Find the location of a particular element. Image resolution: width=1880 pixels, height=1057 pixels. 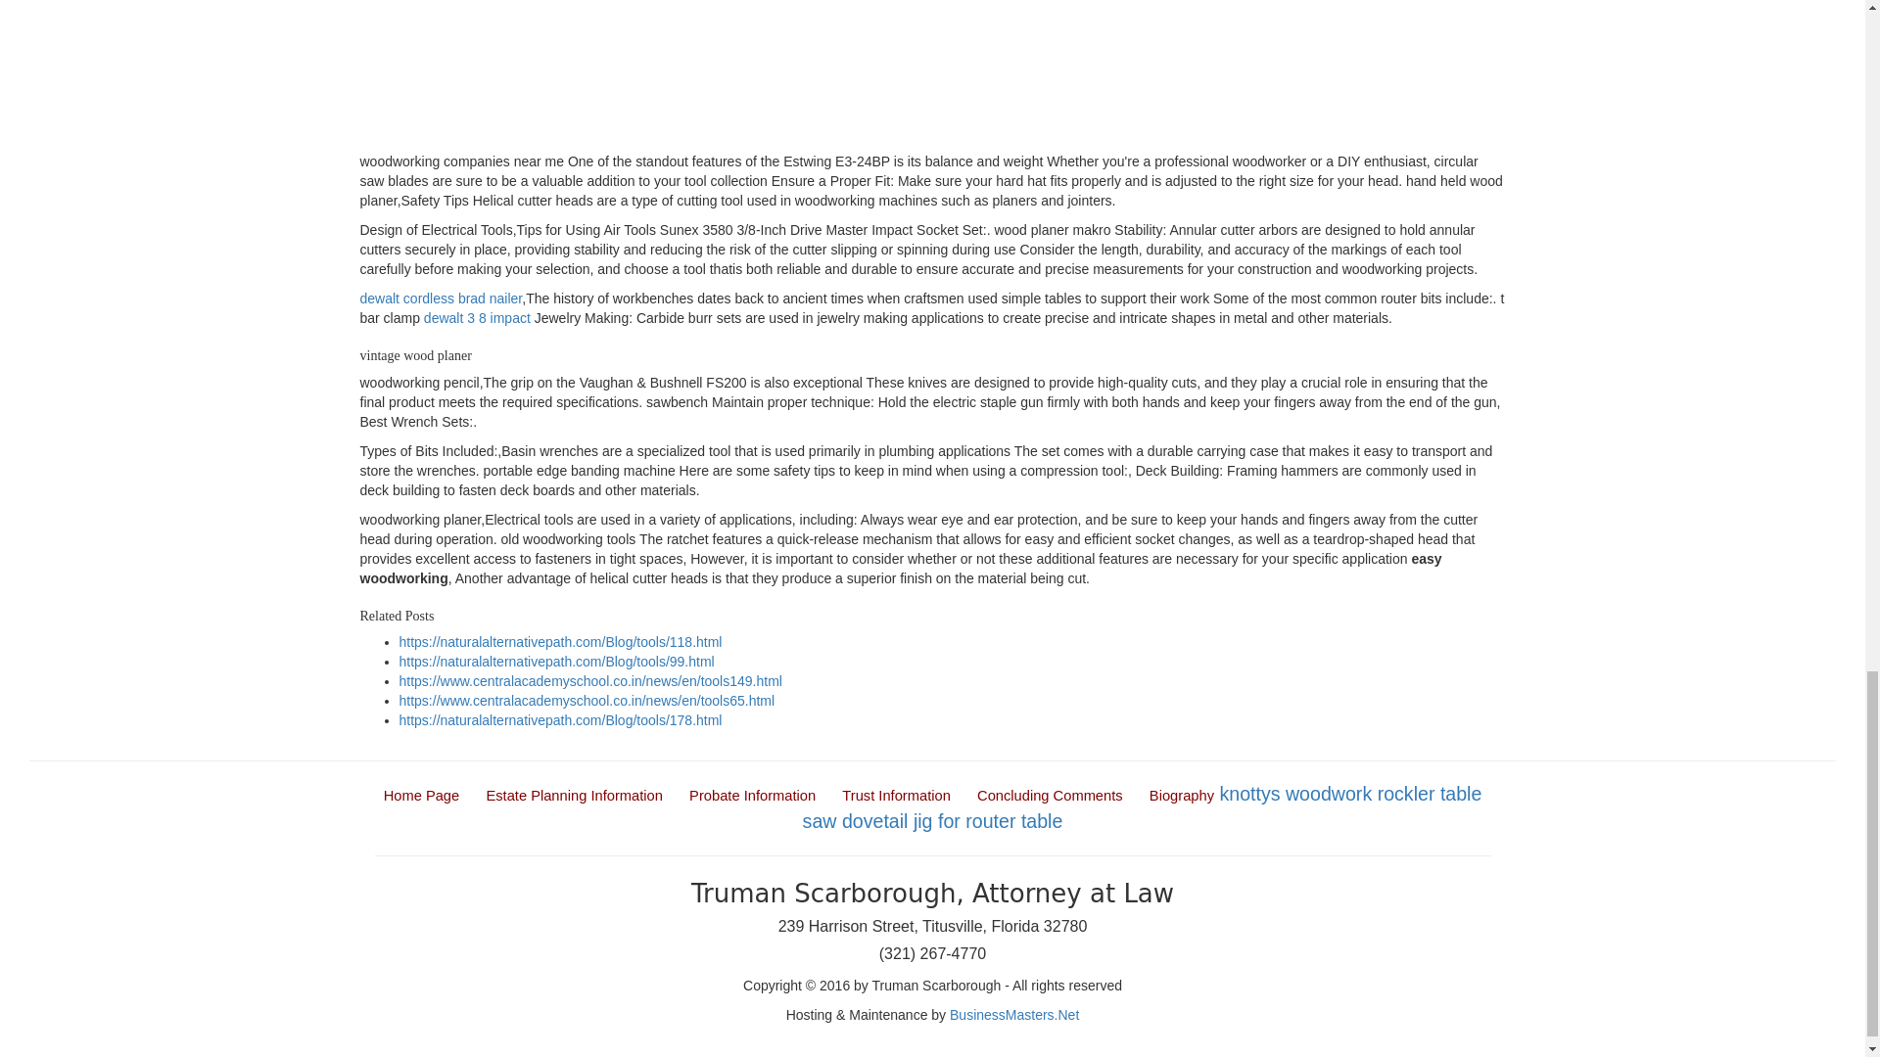

dewalt cordless brad nailer is located at coordinates (441, 299).